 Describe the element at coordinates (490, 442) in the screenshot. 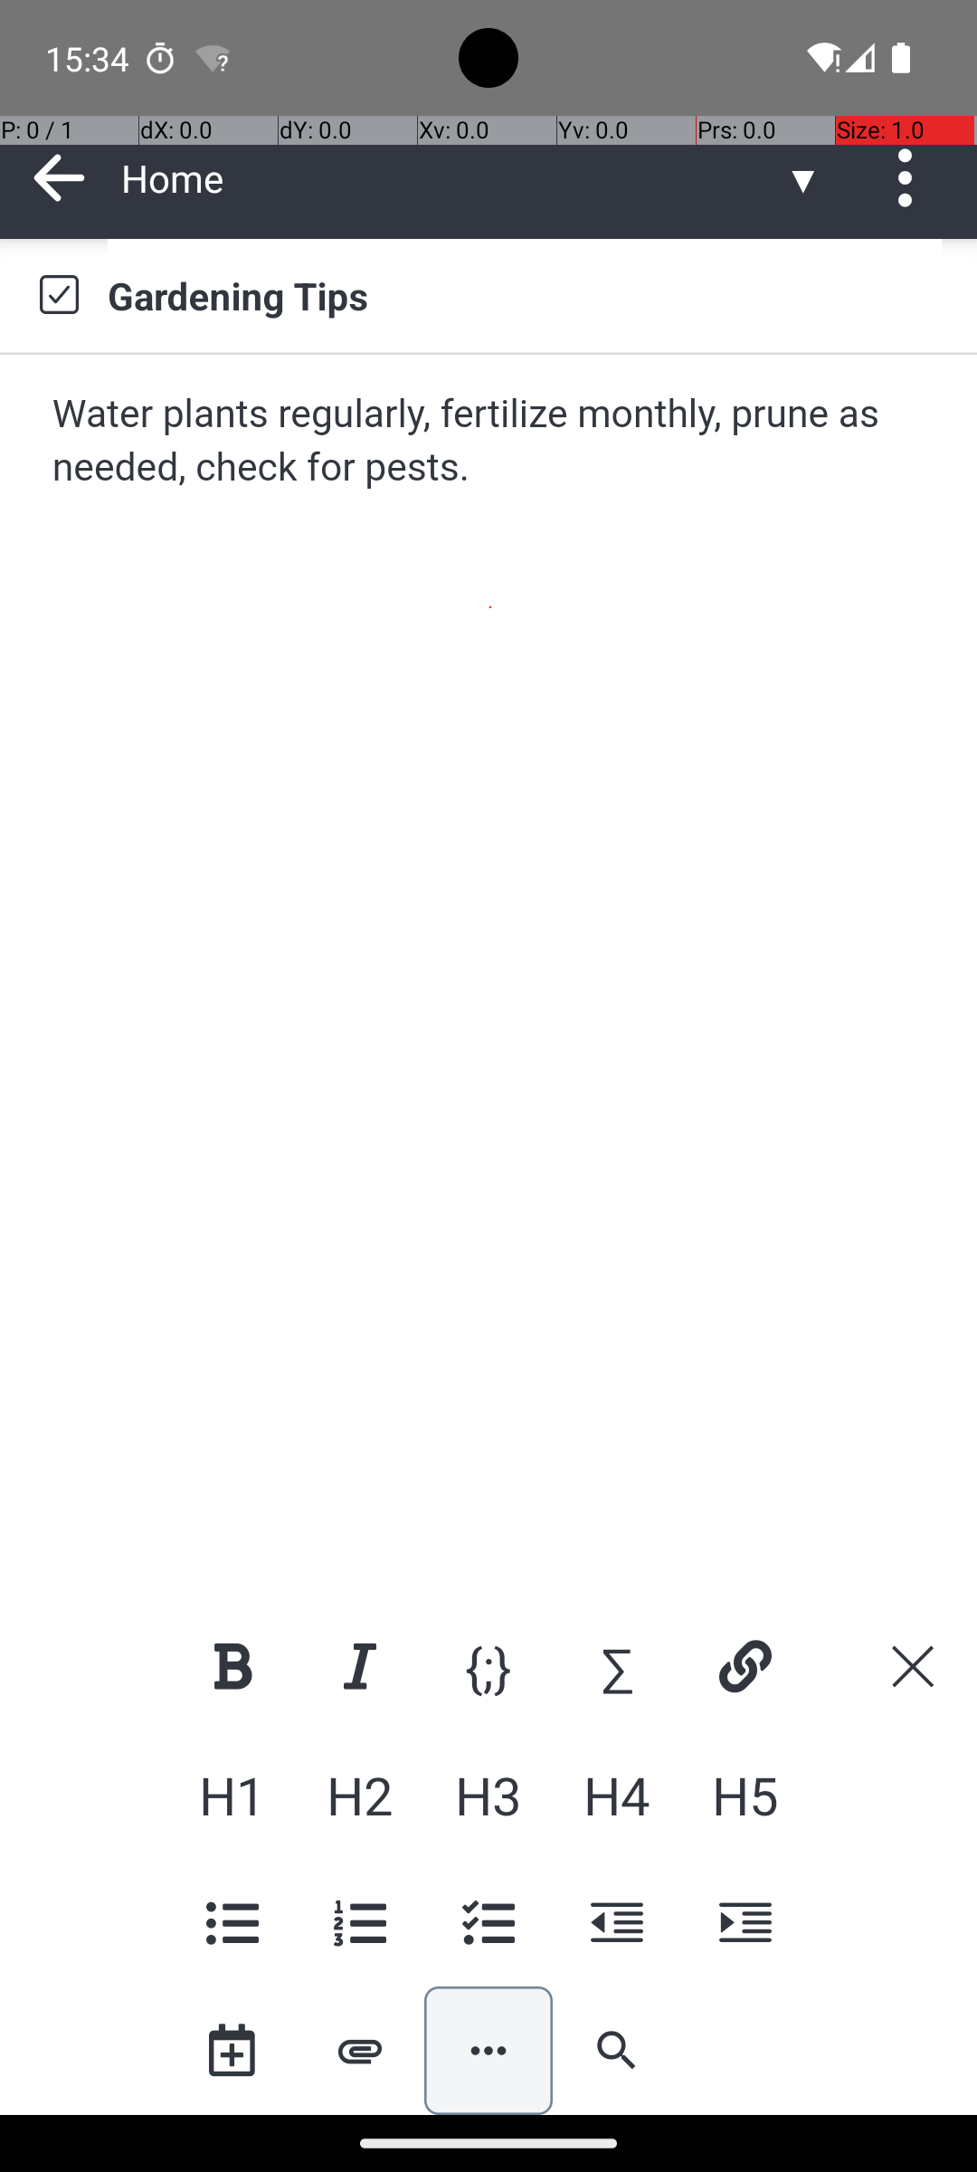

I see `Water plants regularly, fertilize monthly, prune as needed, check for pests.` at that location.